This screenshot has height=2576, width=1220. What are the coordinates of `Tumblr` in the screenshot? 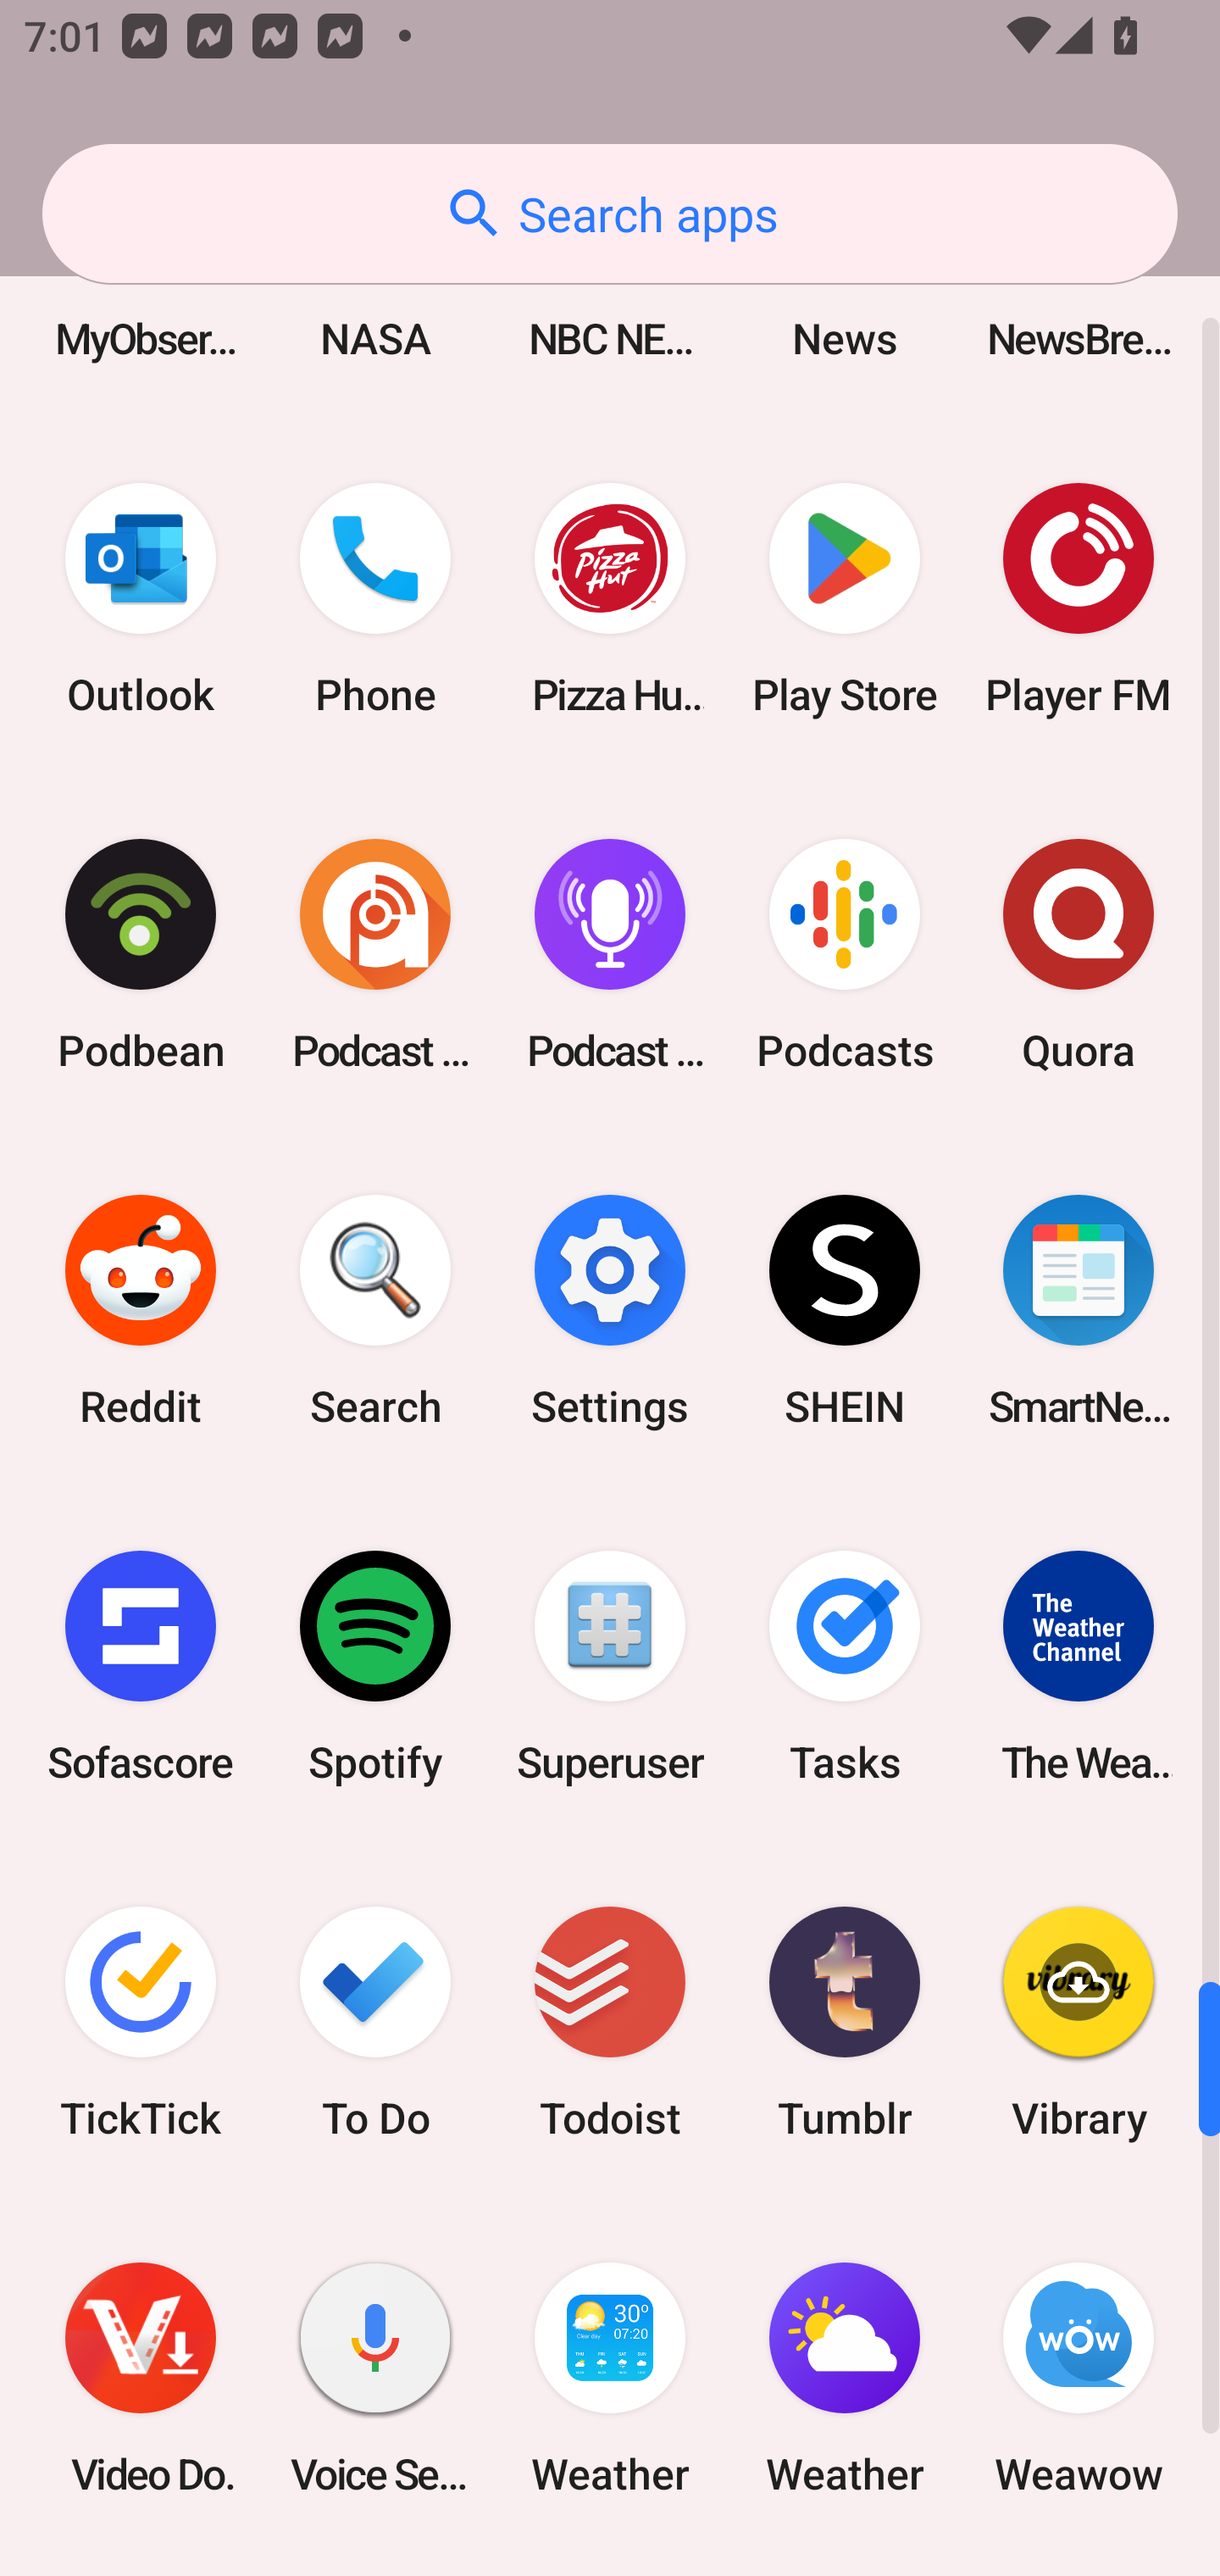 It's located at (844, 2022).